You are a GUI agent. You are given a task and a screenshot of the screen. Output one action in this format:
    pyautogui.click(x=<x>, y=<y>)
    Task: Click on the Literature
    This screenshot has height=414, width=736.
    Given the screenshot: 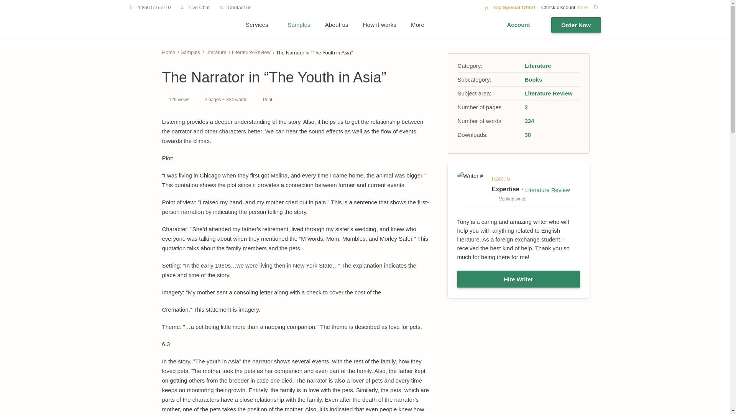 What is the action you would take?
    pyautogui.click(x=537, y=66)
    